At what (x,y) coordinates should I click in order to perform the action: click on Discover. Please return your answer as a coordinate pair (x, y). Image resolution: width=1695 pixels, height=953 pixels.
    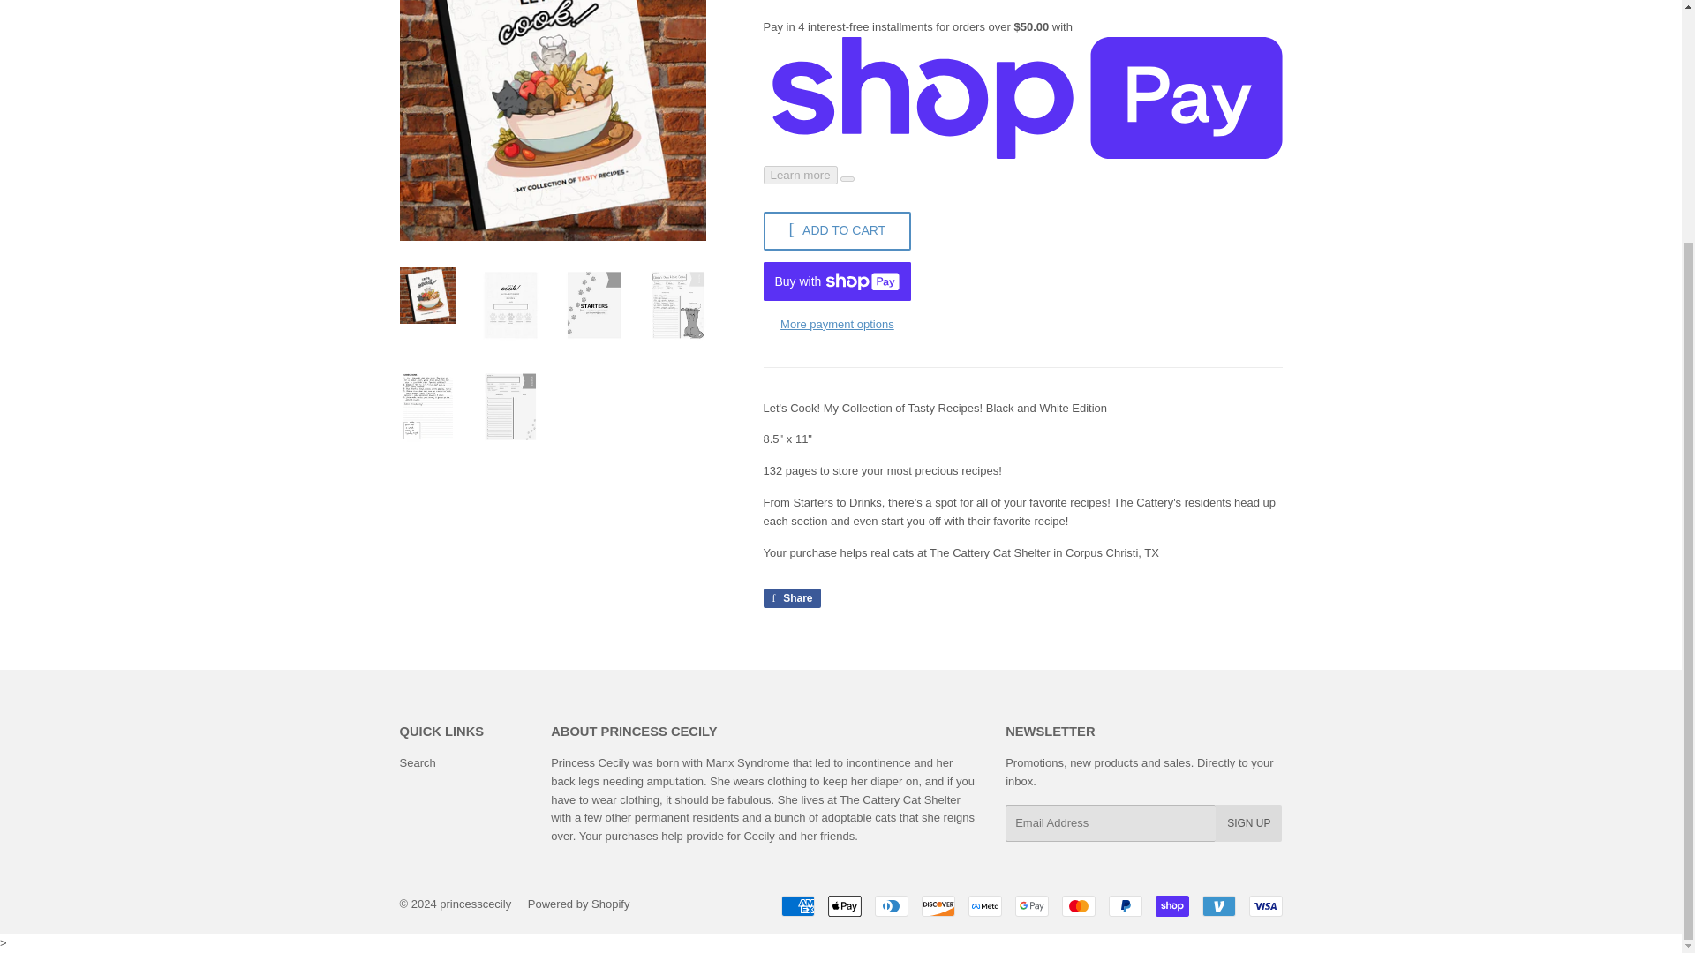
    Looking at the image, I should click on (938, 905).